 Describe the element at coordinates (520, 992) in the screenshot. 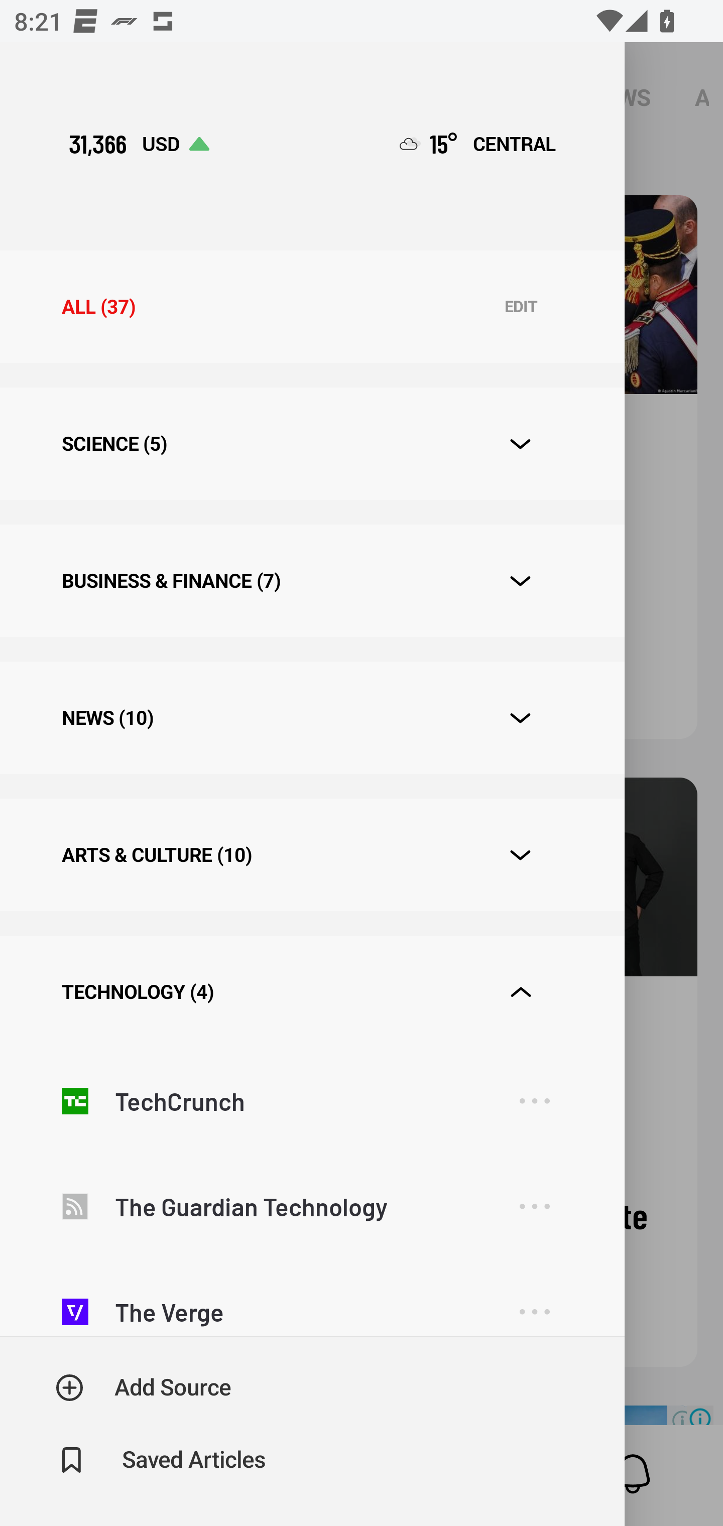

I see `Expand Button` at that location.